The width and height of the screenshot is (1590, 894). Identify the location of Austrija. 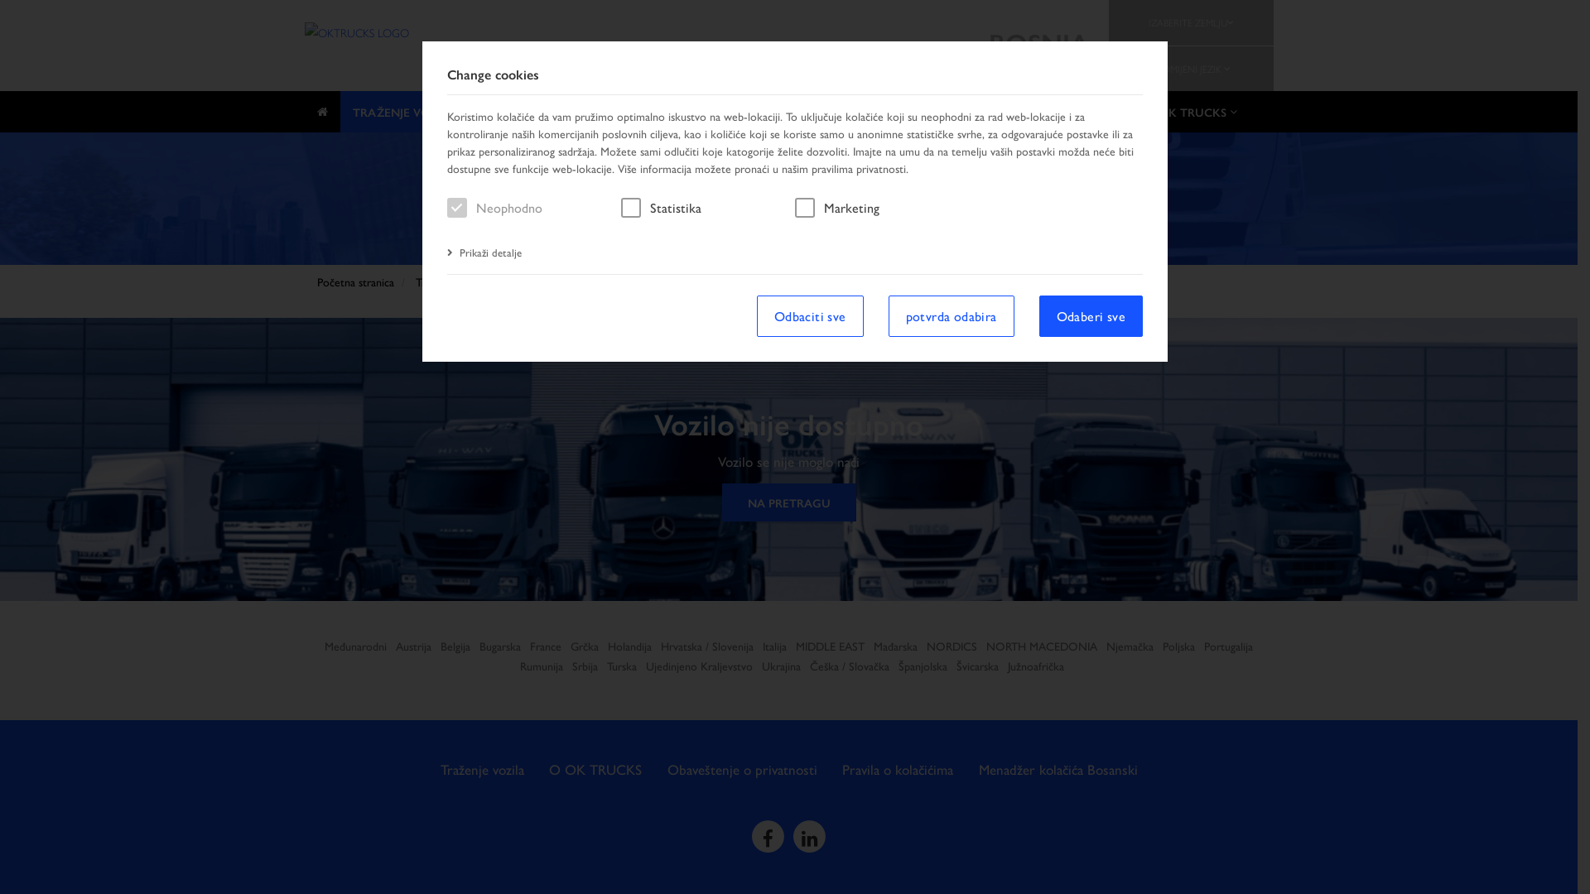
(414, 646).